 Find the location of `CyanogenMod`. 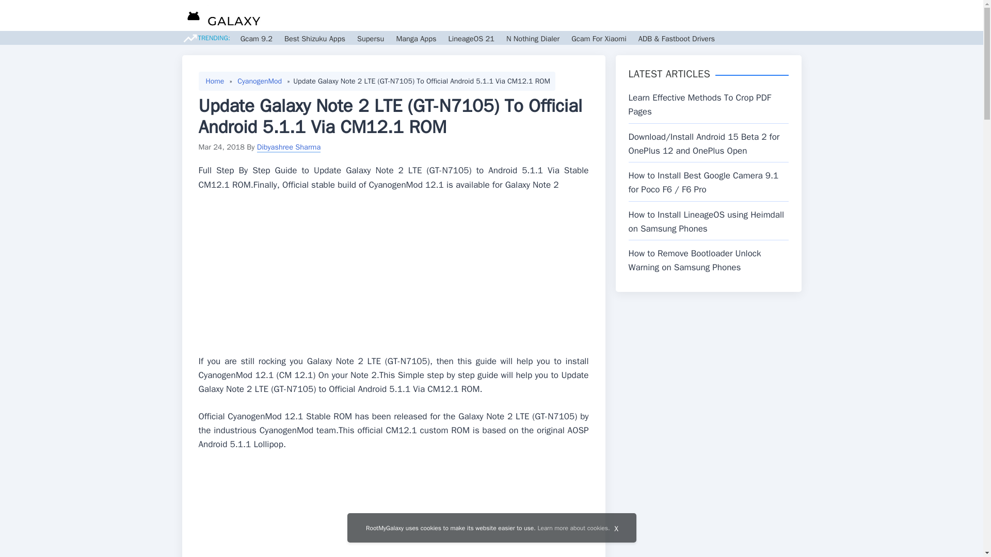

CyanogenMod is located at coordinates (259, 81).